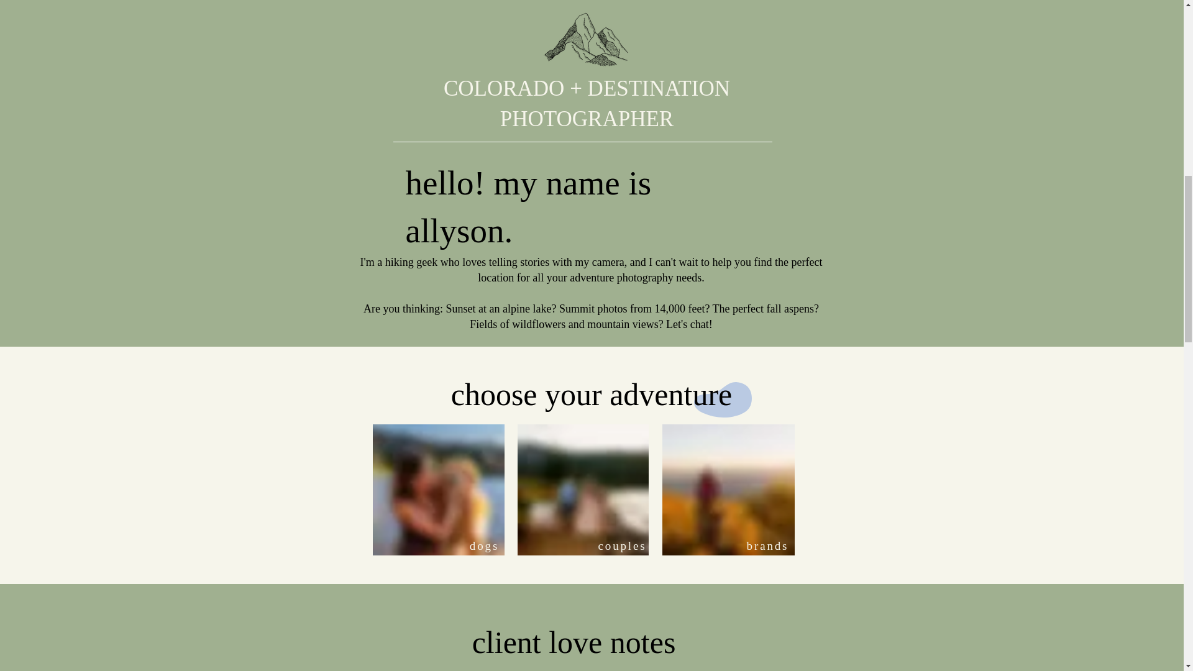  Describe the element at coordinates (484, 545) in the screenshot. I see `dogs` at that location.